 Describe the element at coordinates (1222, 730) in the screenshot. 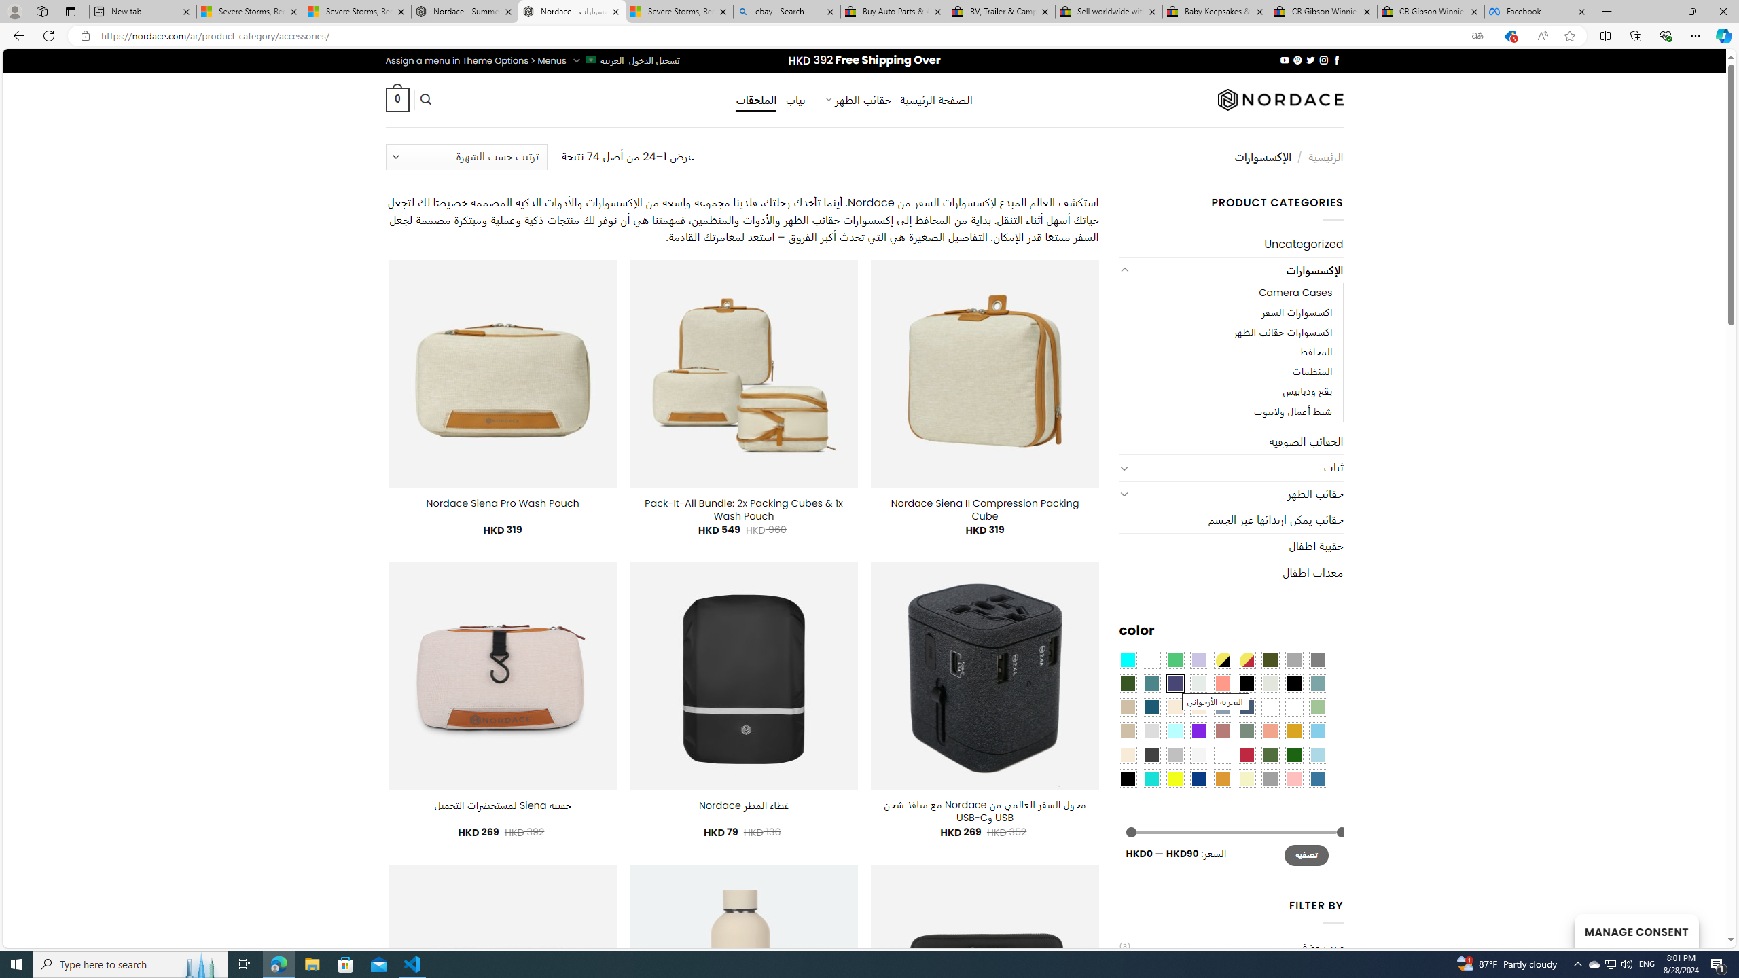

I see `Rose` at that location.